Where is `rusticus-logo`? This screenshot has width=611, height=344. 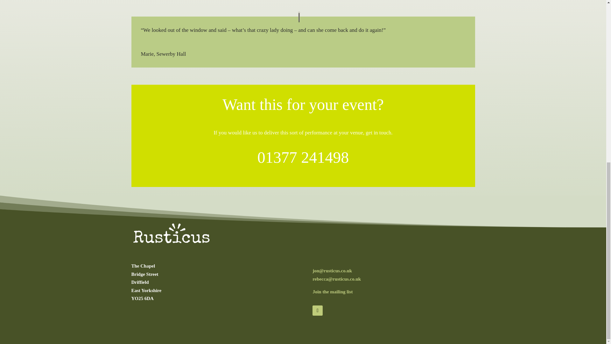 rusticus-logo is located at coordinates (171, 233).